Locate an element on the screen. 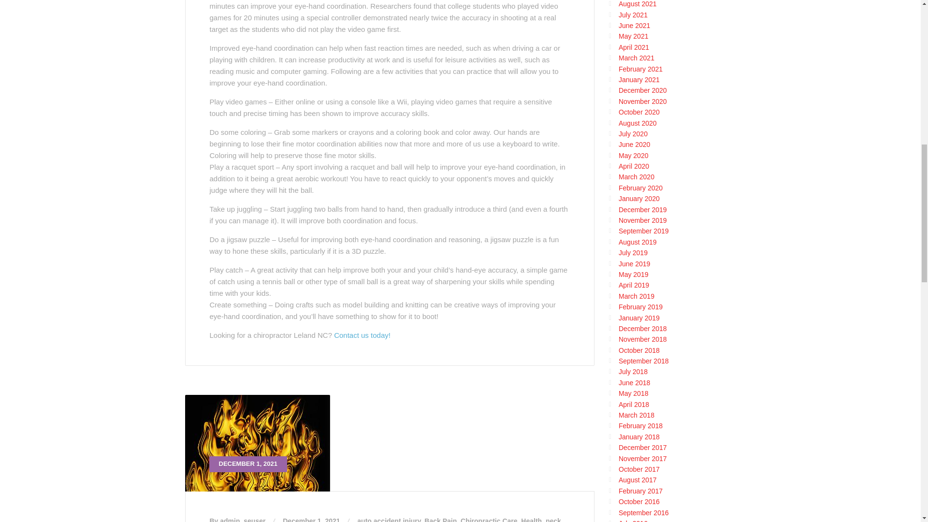 Image resolution: width=928 pixels, height=522 pixels. DECEMBER 1, 2021 is located at coordinates (390, 443).